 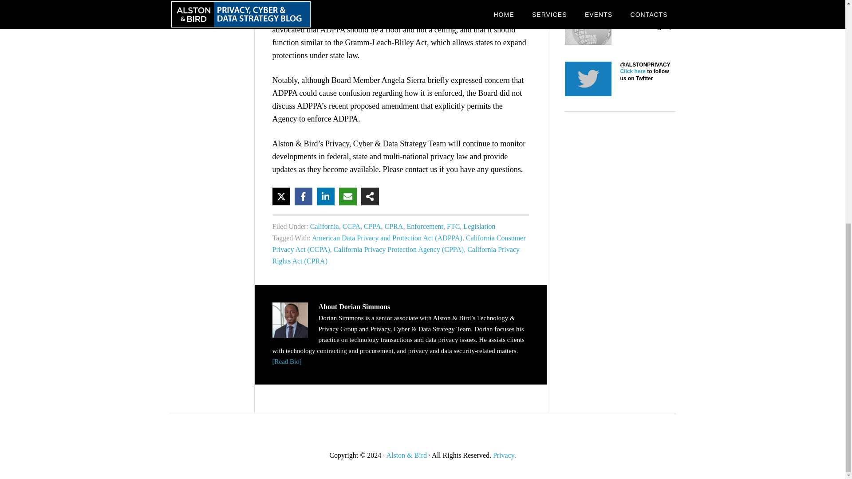 What do you see at coordinates (372, 226) in the screenshot?
I see `CPPA` at bounding box center [372, 226].